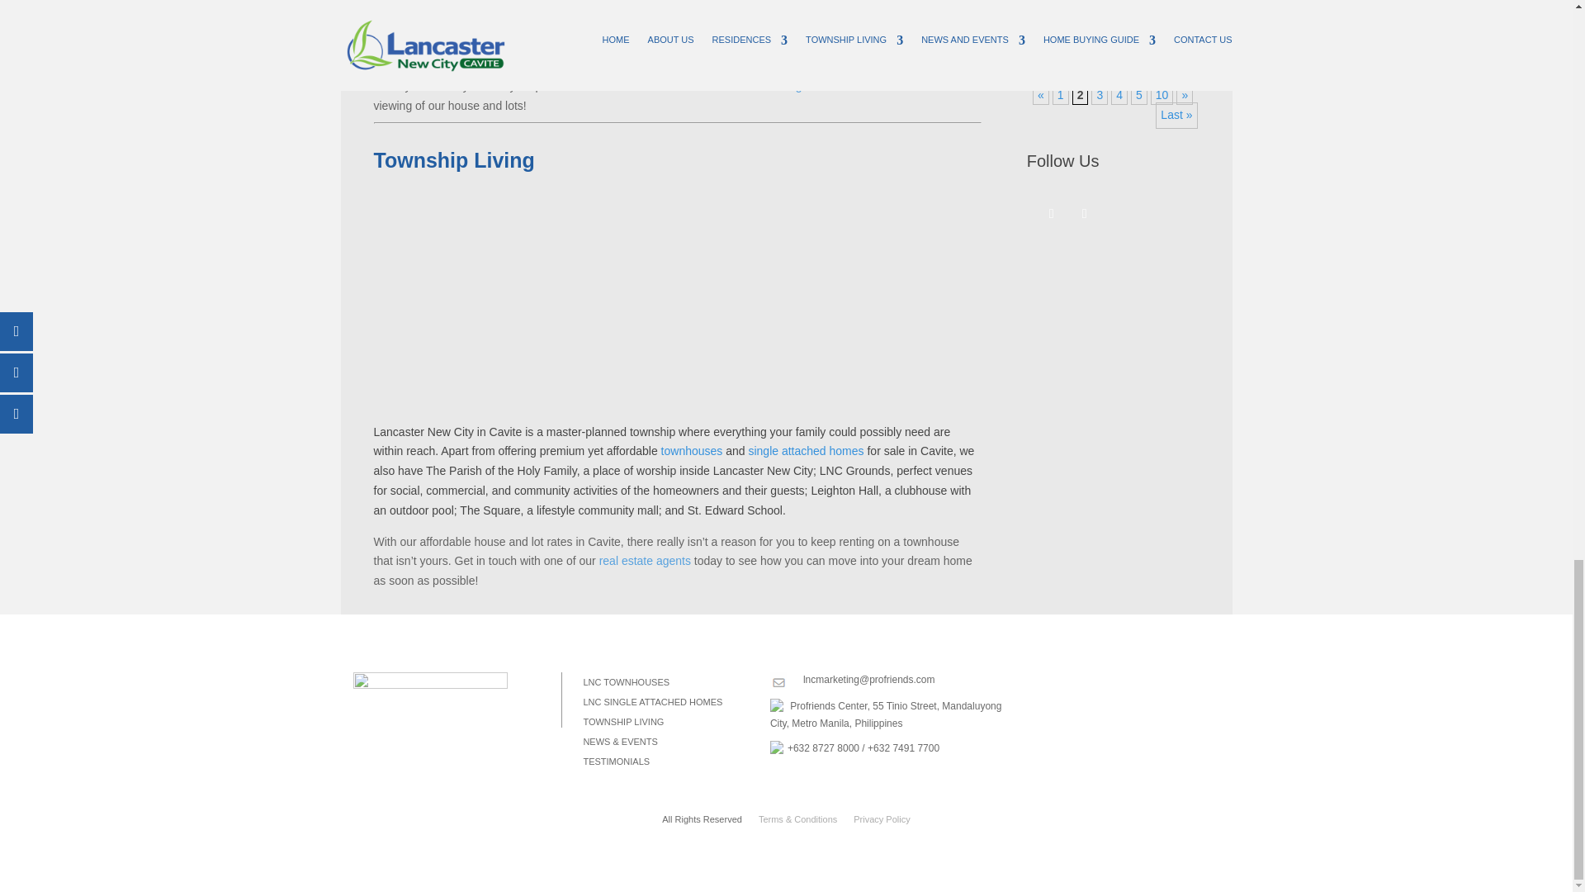 The height and width of the screenshot is (892, 1585). Describe the element at coordinates (802, 86) in the screenshot. I see `real estate agents in Cavite` at that location.